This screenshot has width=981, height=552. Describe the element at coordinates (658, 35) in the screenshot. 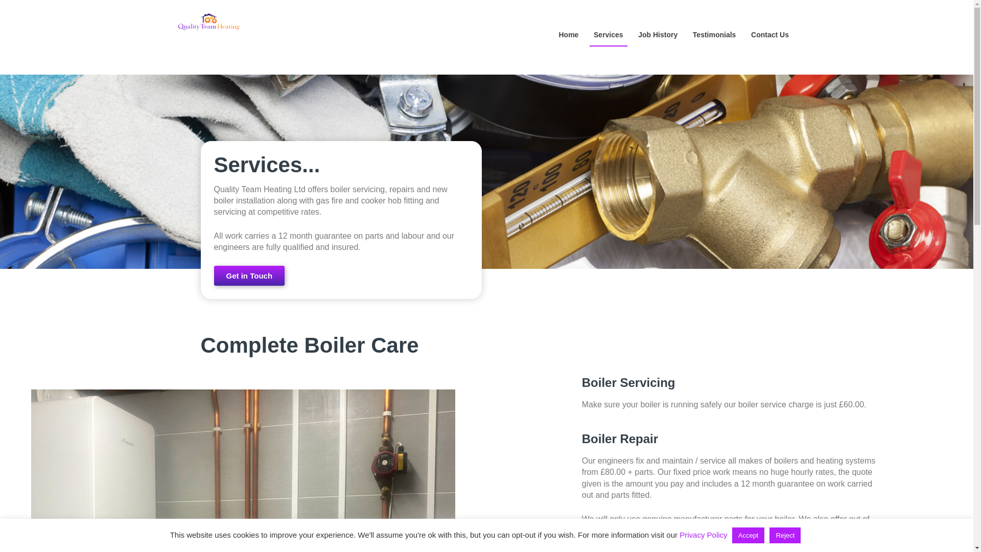

I see `Job History` at that location.